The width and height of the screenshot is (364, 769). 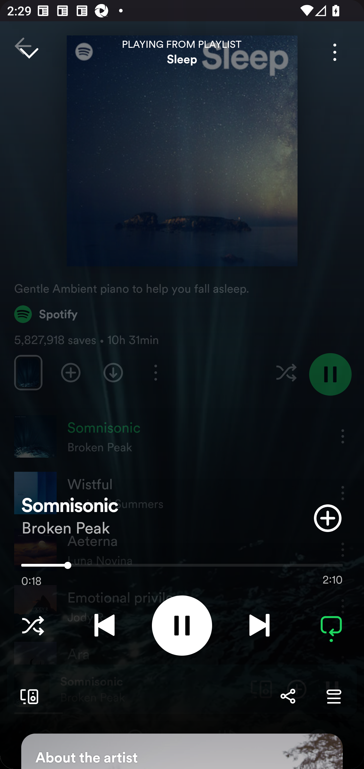 What do you see at coordinates (182, 625) in the screenshot?
I see `Pause` at bounding box center [182, 625].